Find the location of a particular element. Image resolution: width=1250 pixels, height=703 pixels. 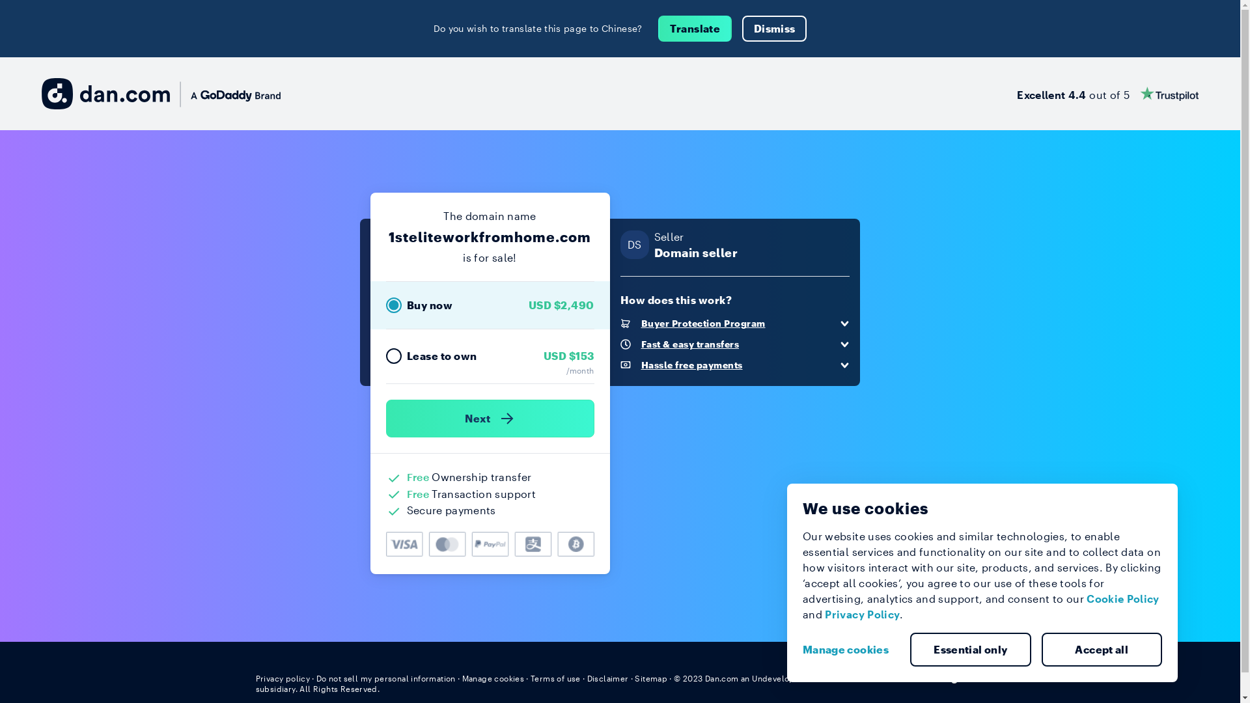

Disclaimer is located at coordinates (608, 678).